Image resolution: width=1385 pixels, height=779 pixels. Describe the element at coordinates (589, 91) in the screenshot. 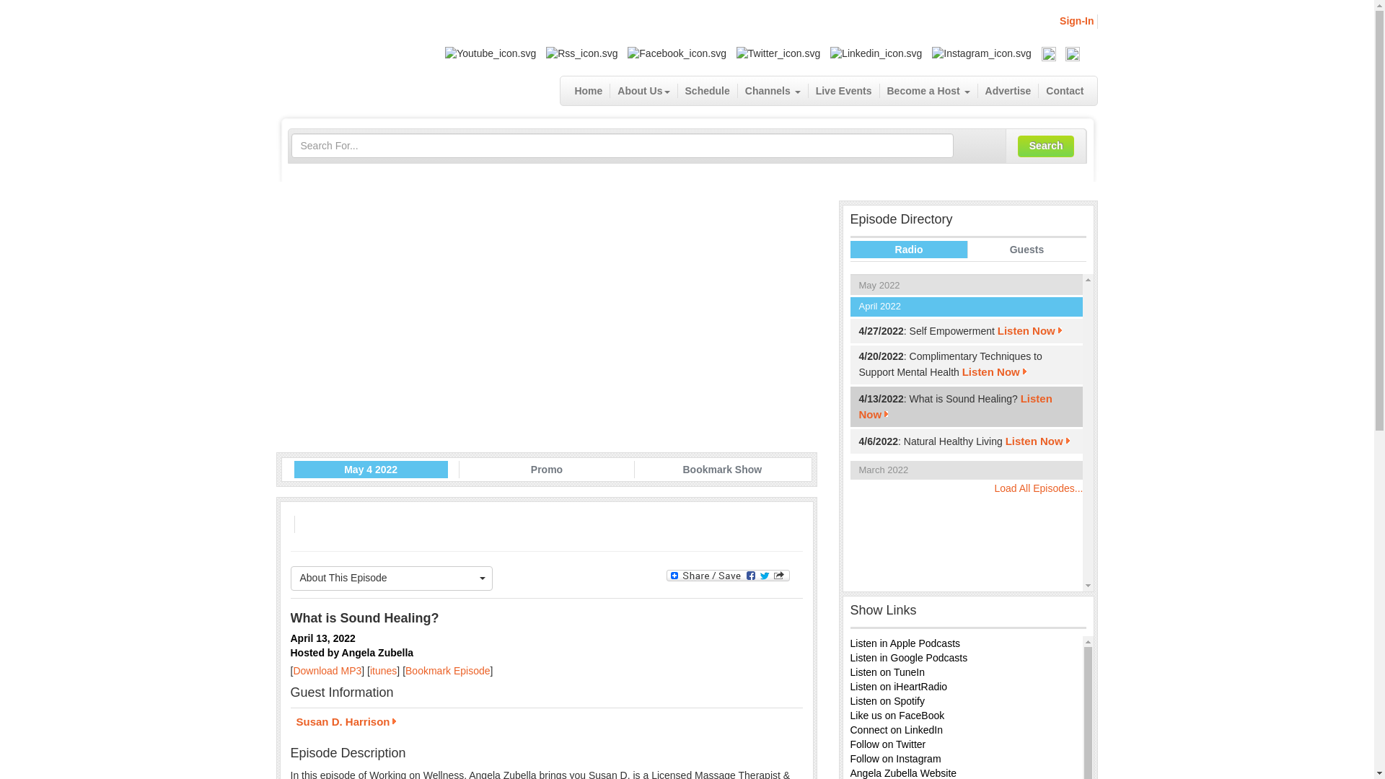

I see `Home` at that location.